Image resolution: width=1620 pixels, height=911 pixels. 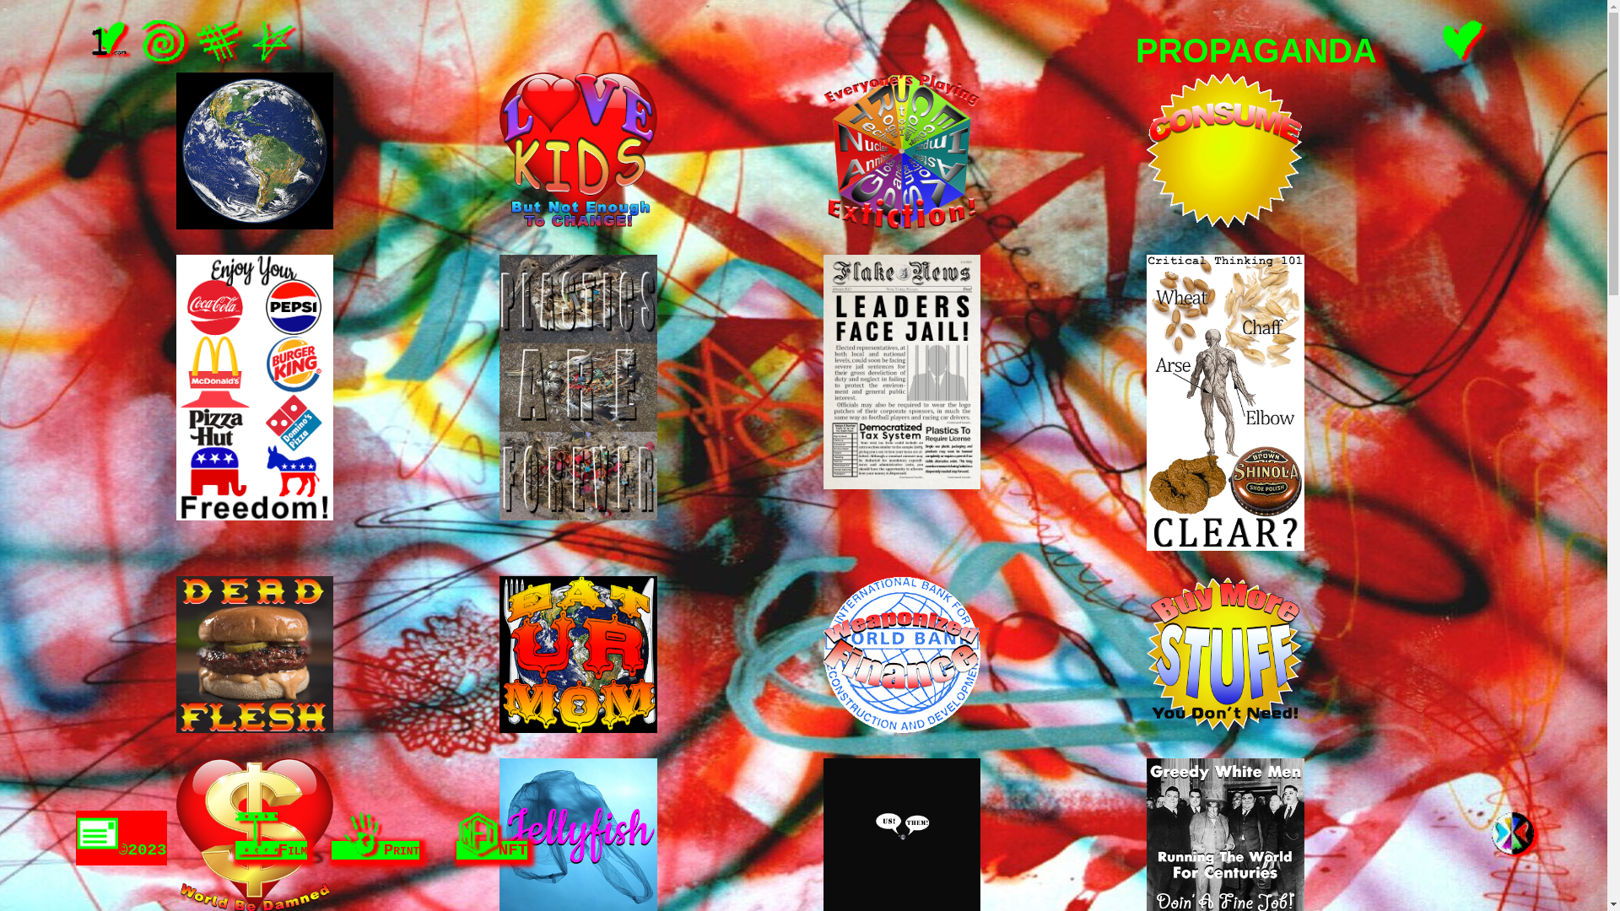 What do you see at coordinates (255, 152) in the screenshot?
I see `Consume` at bounding box center [255, 152].